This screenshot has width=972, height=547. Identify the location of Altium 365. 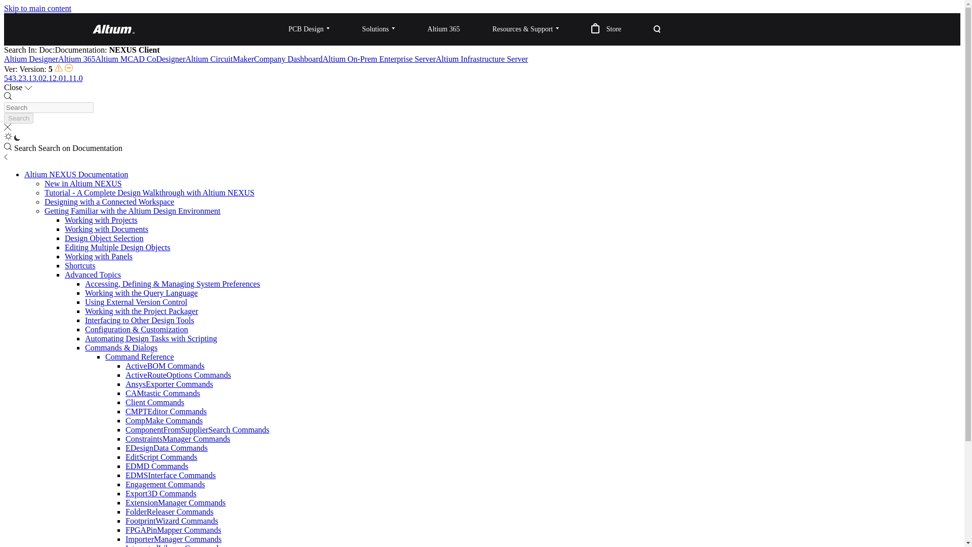
(77, 59).